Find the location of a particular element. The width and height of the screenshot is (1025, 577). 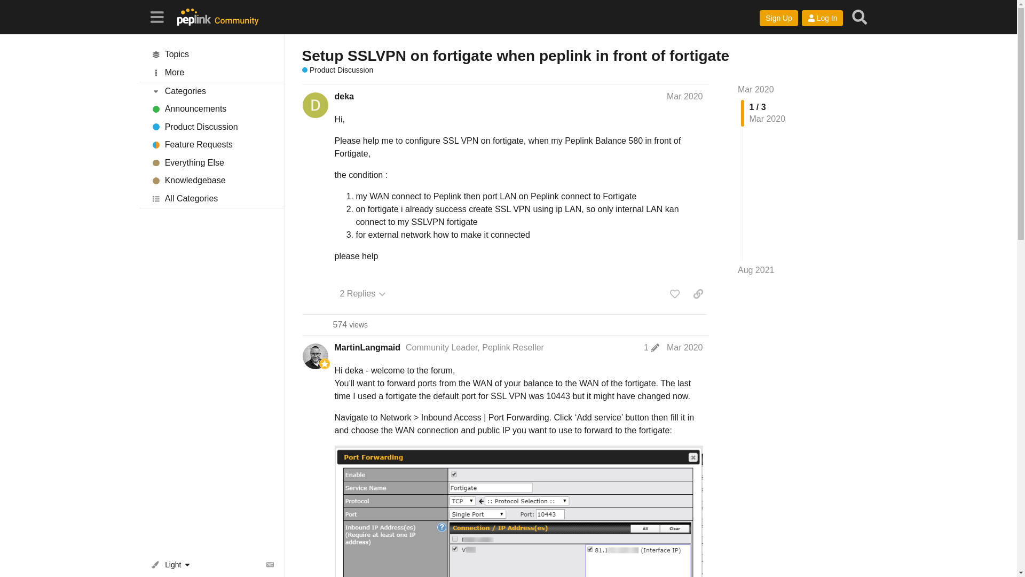

Aug 2021 is located at coordinates (756, 270).